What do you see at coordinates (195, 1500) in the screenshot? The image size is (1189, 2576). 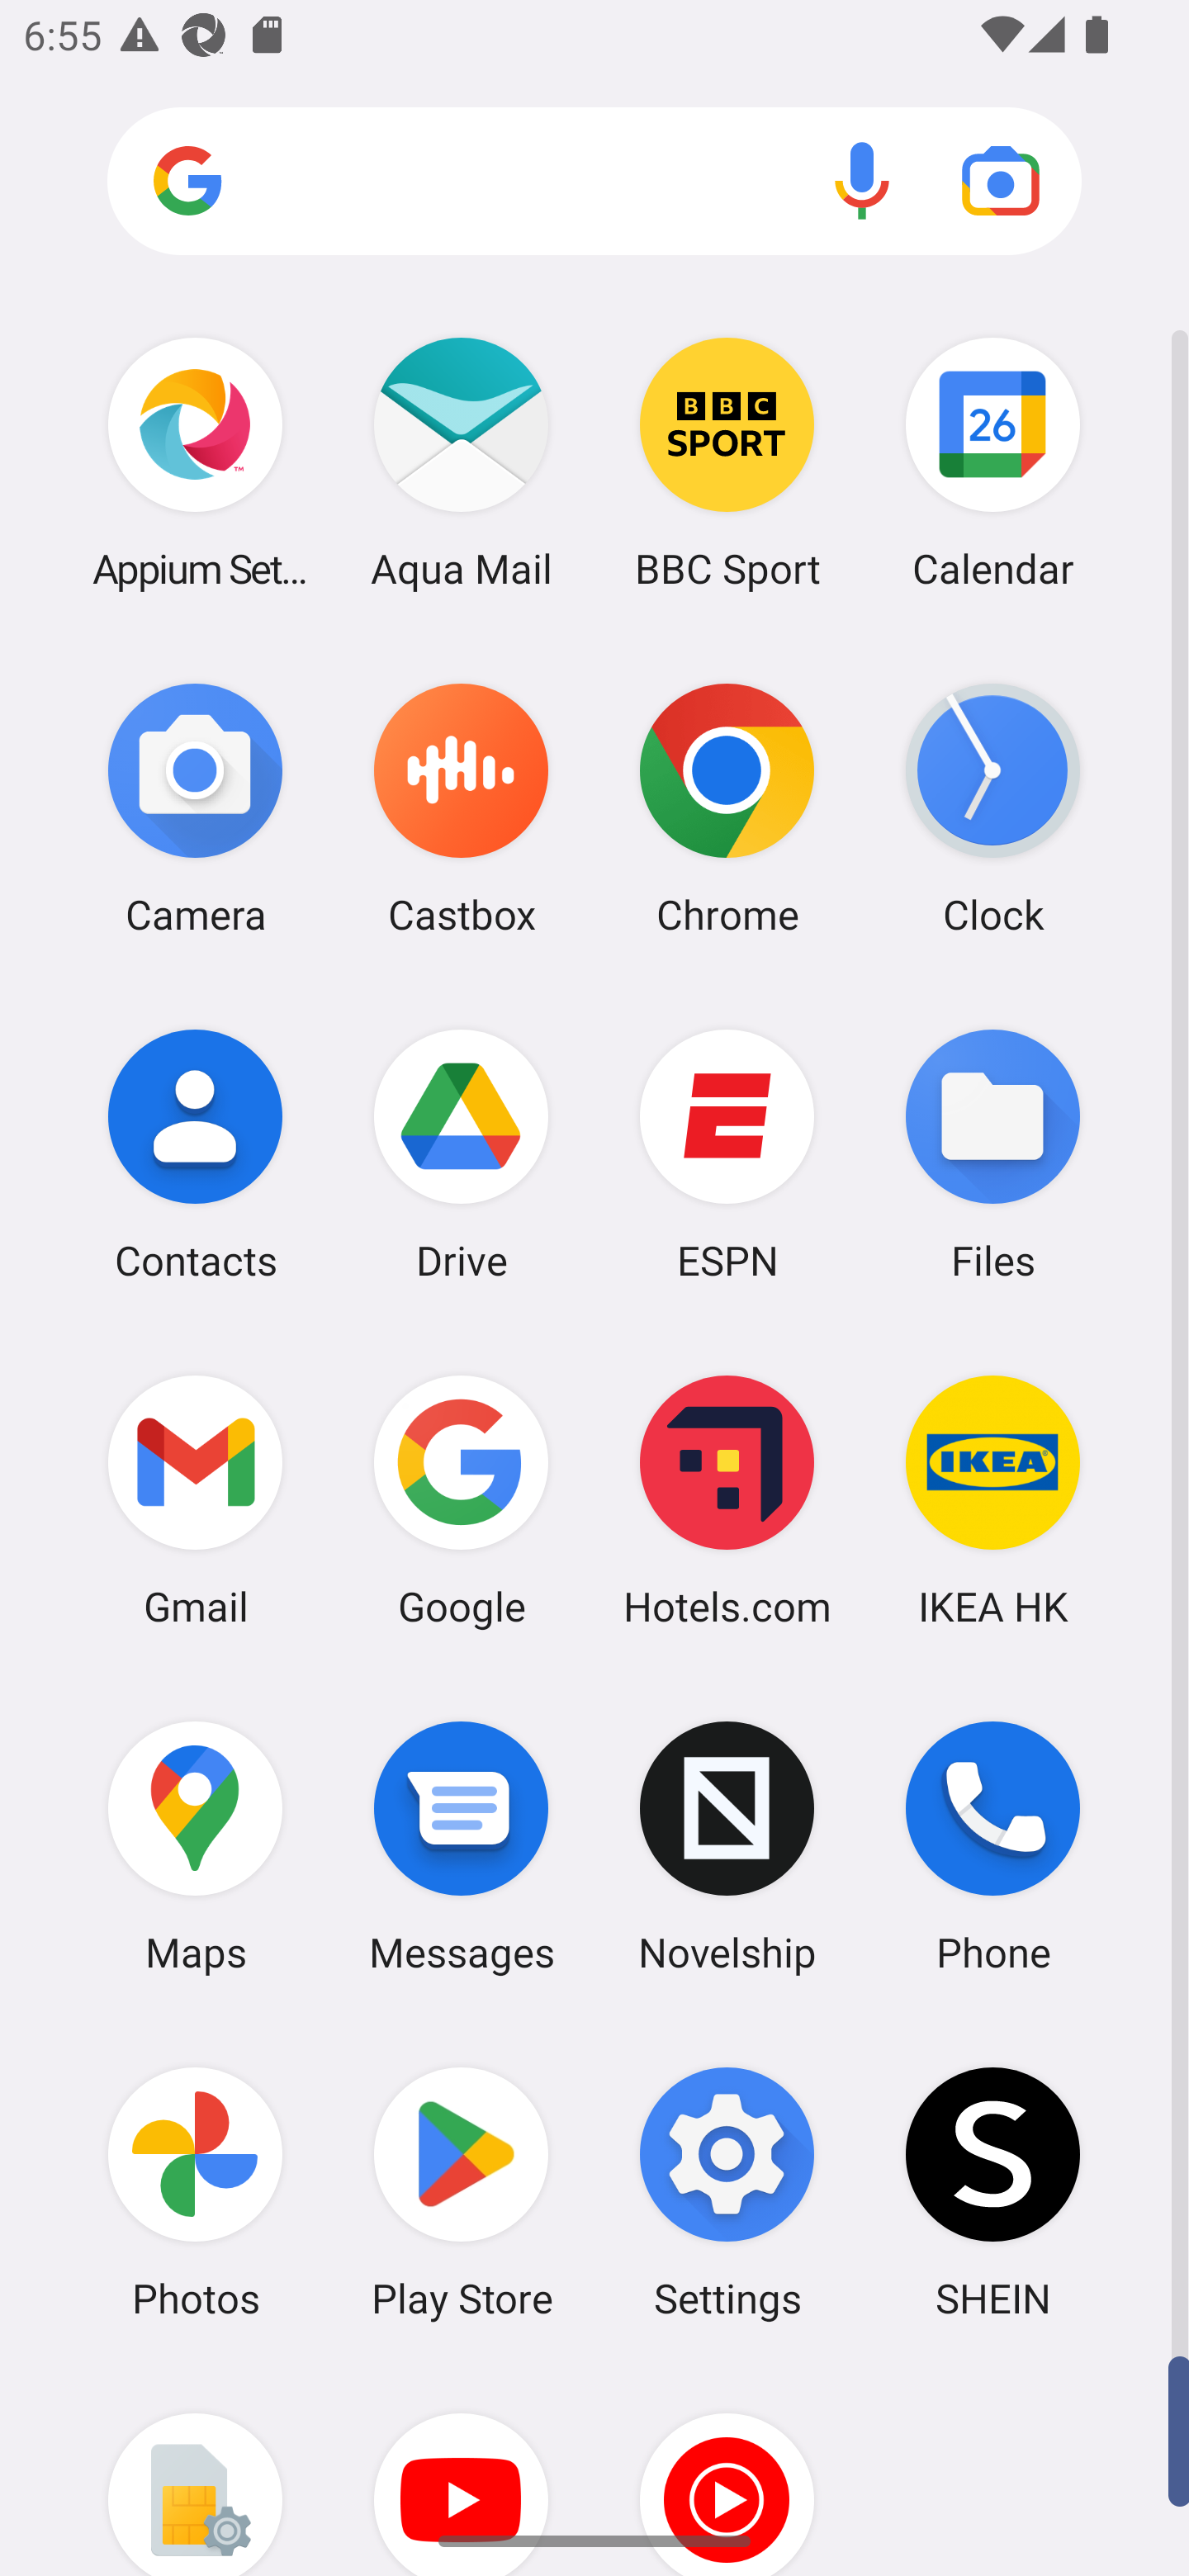 I see `Gmail` at bounding box center [195, 1500].